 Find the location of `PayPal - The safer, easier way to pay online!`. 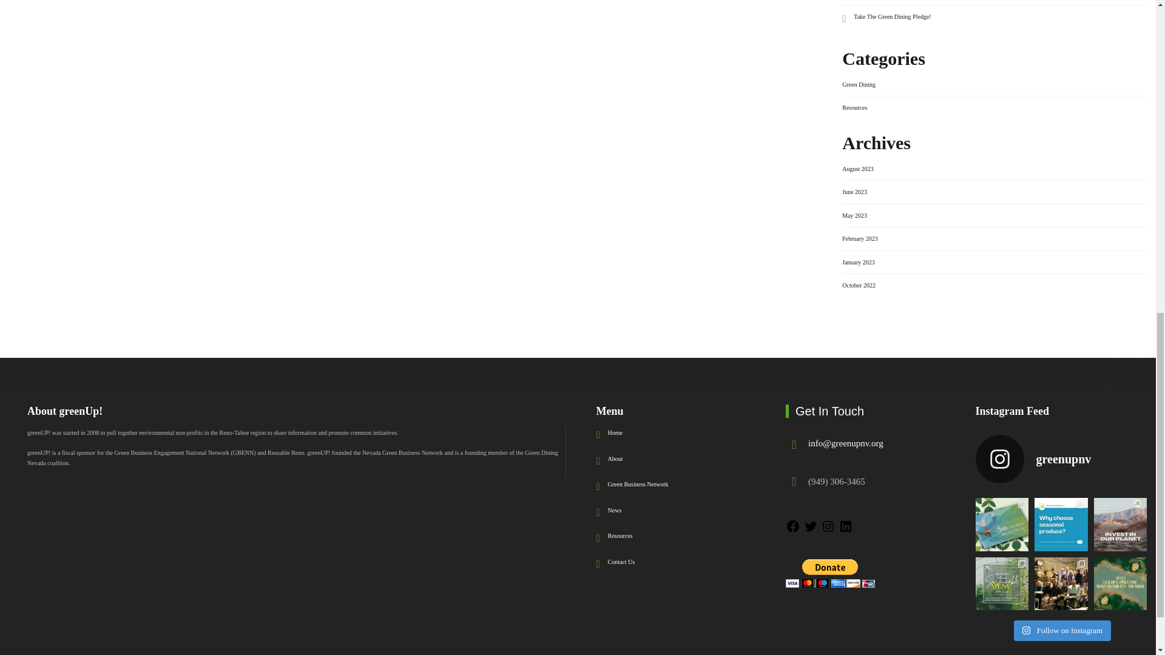

PayPal - The safer, easier way to pay online! is located at coordinates (830, 573).